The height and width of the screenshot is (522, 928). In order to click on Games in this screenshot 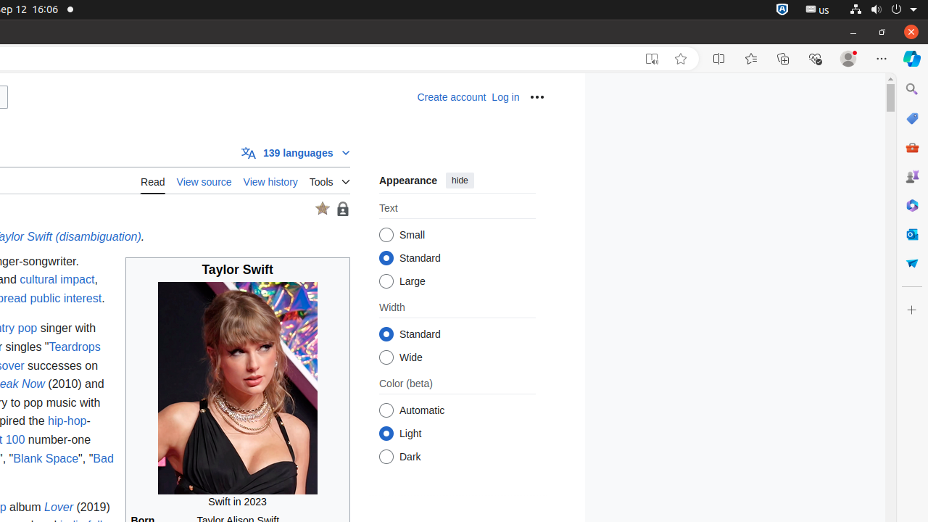, I will do `click(912, 176)`.